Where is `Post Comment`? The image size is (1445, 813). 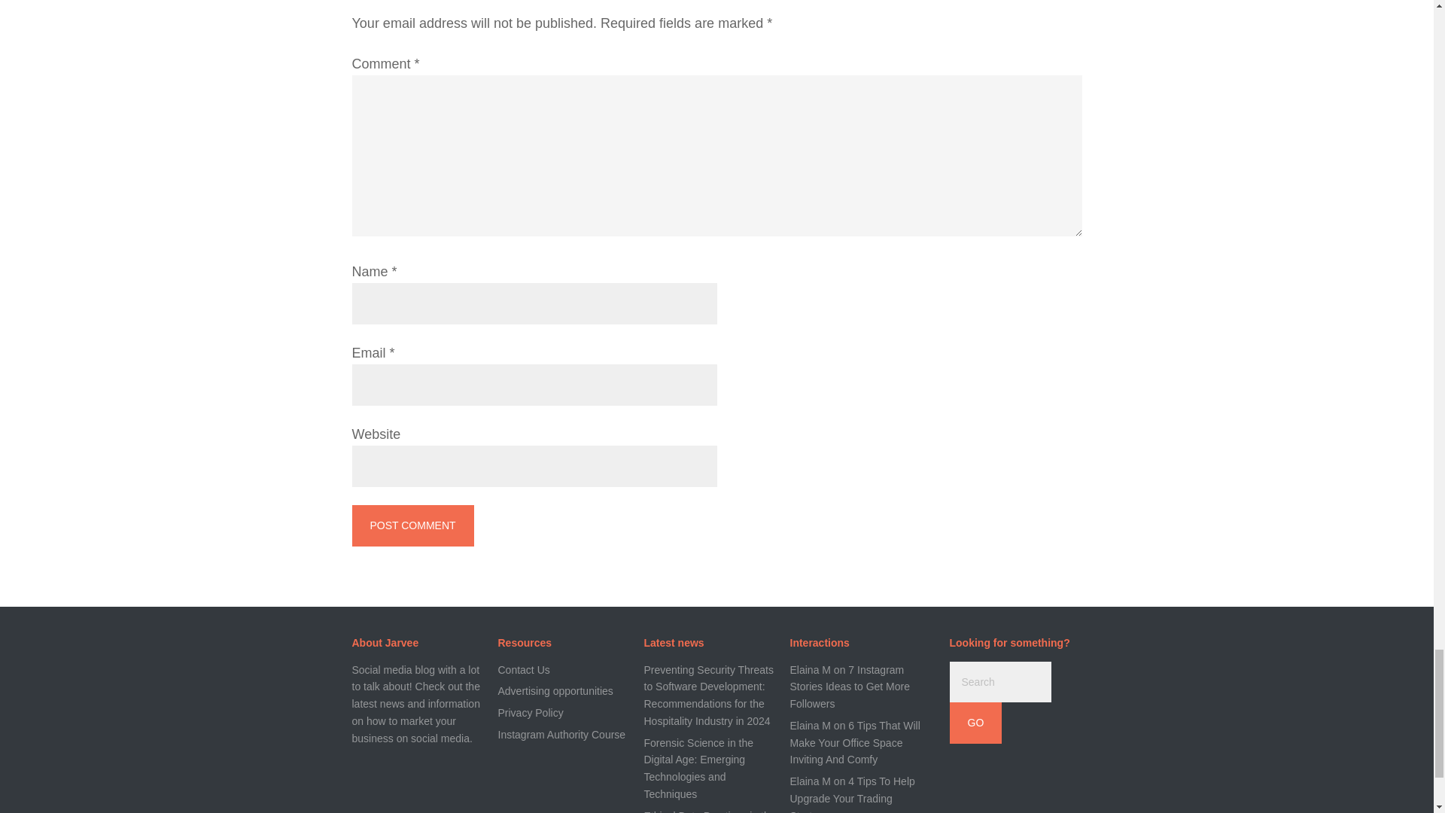
Post Comment is located at coordinates (412, 525).